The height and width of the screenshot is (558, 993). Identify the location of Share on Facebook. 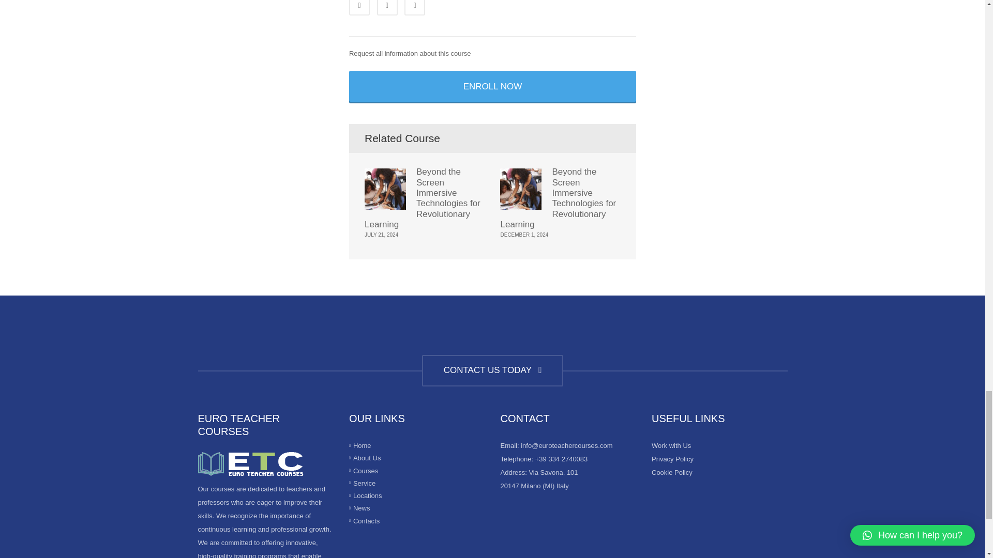
(359, 8).